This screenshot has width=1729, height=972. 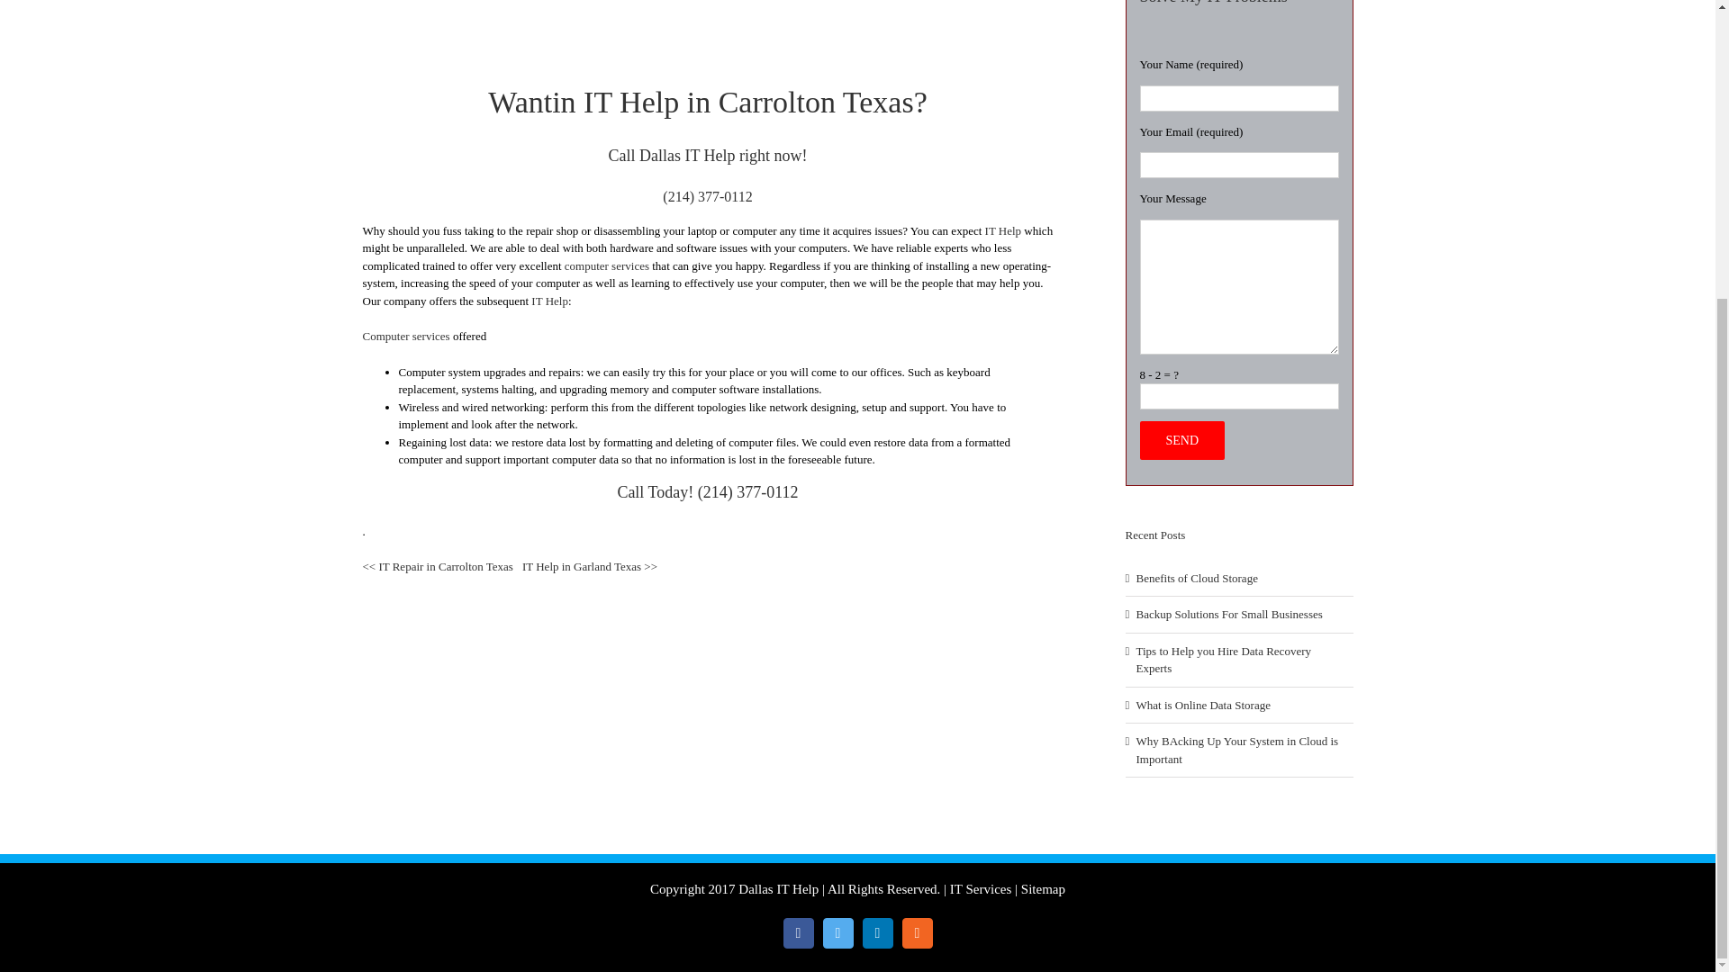 I want to click on IT Help, so click(x=1003, y=230).